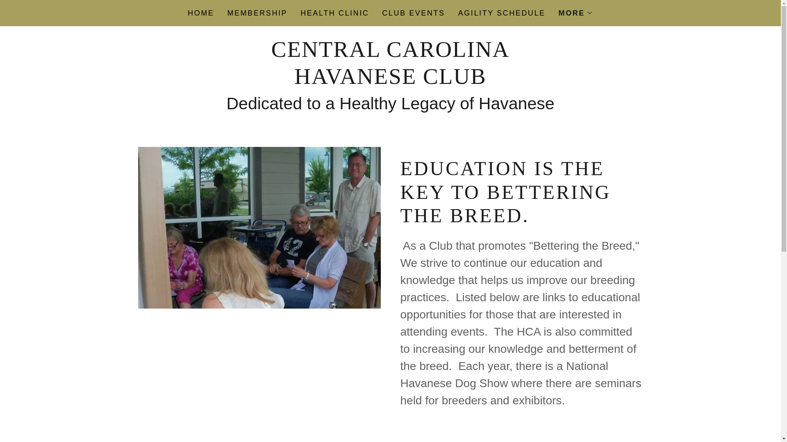  Describe the element at coordinates (257, 13) in the screenshot. I see `MEMBERSHIP` at that location.